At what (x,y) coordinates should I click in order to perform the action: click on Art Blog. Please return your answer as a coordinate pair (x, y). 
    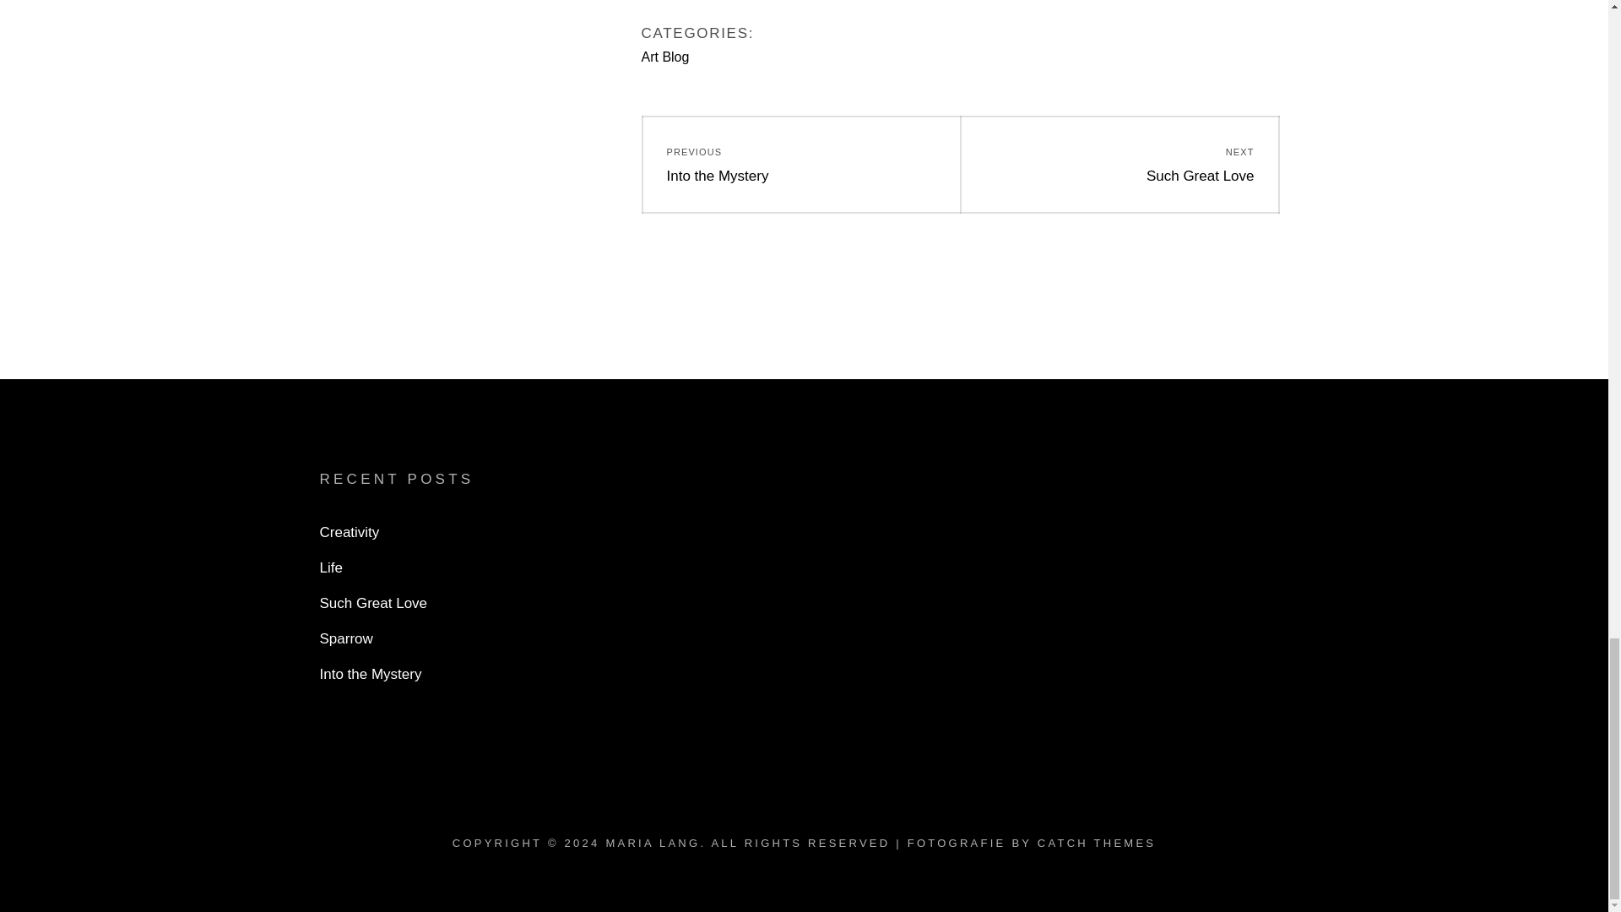
    Looking at the image, I should click on (665, 56).